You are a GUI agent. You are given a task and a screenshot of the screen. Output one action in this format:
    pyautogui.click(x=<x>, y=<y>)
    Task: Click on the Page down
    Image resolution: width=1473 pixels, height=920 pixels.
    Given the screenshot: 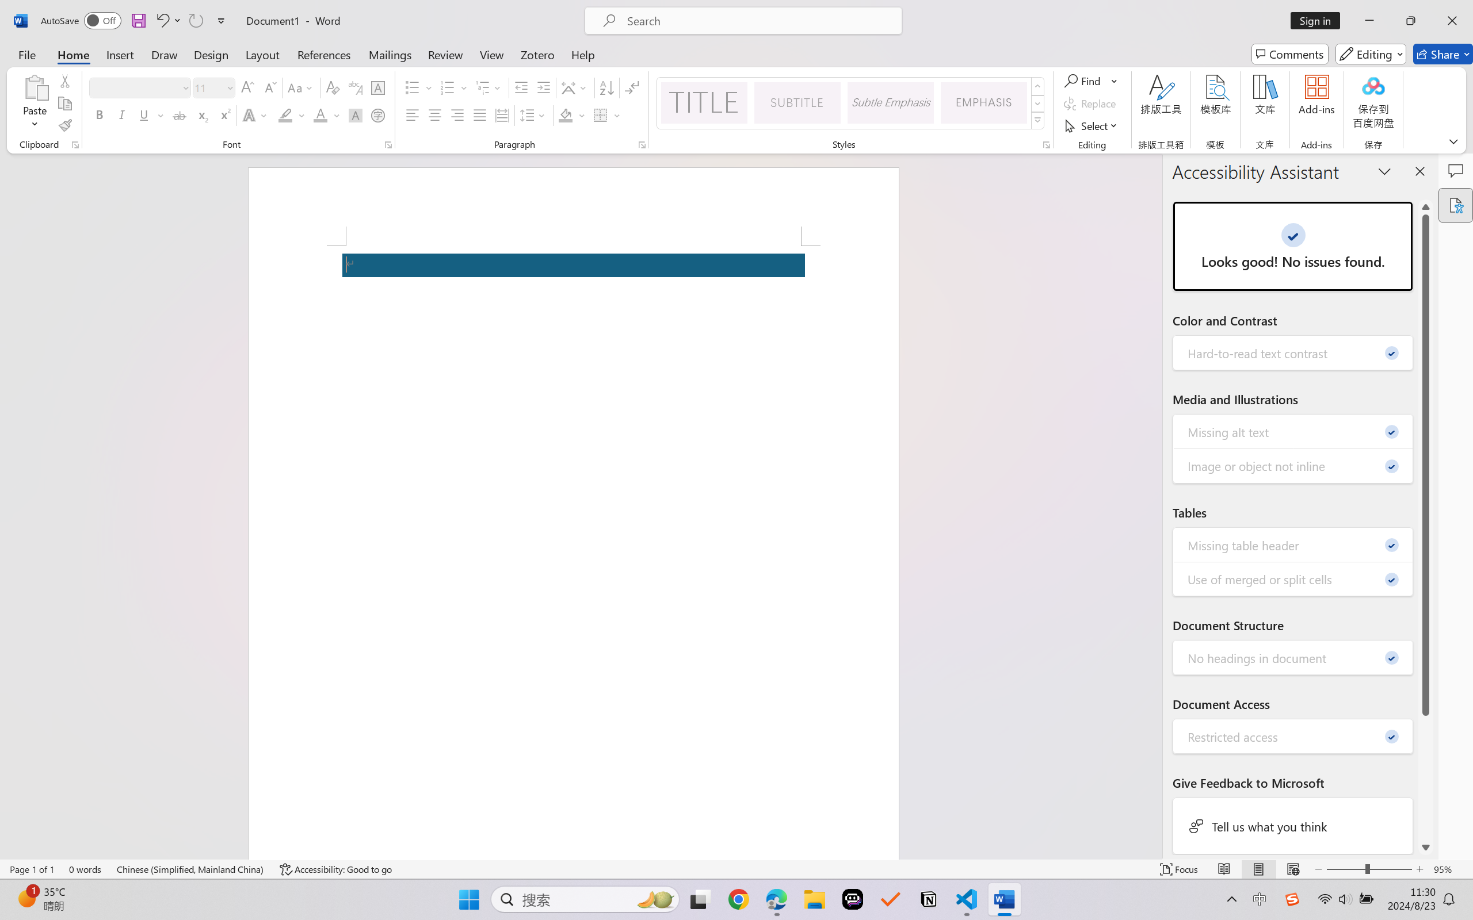 What is the action you would take?
    pyautogui.click(x=1426, y=777)
    